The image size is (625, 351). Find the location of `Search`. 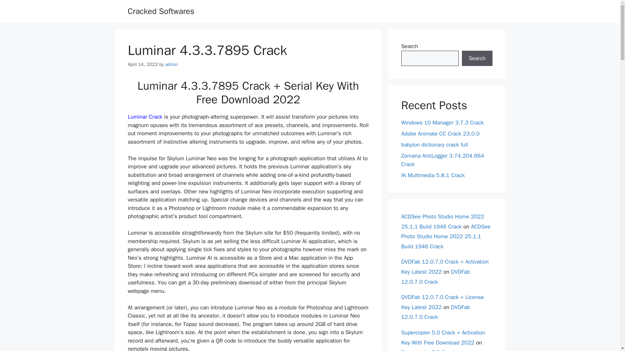

Search is located at coordinates (477, 58).